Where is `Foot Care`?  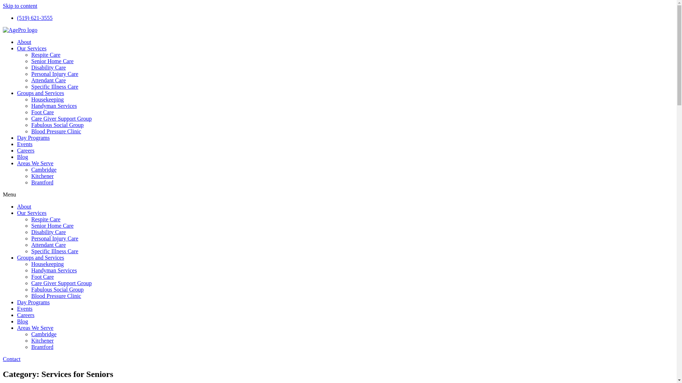
Foot Care is located at coordinates (43, 277).